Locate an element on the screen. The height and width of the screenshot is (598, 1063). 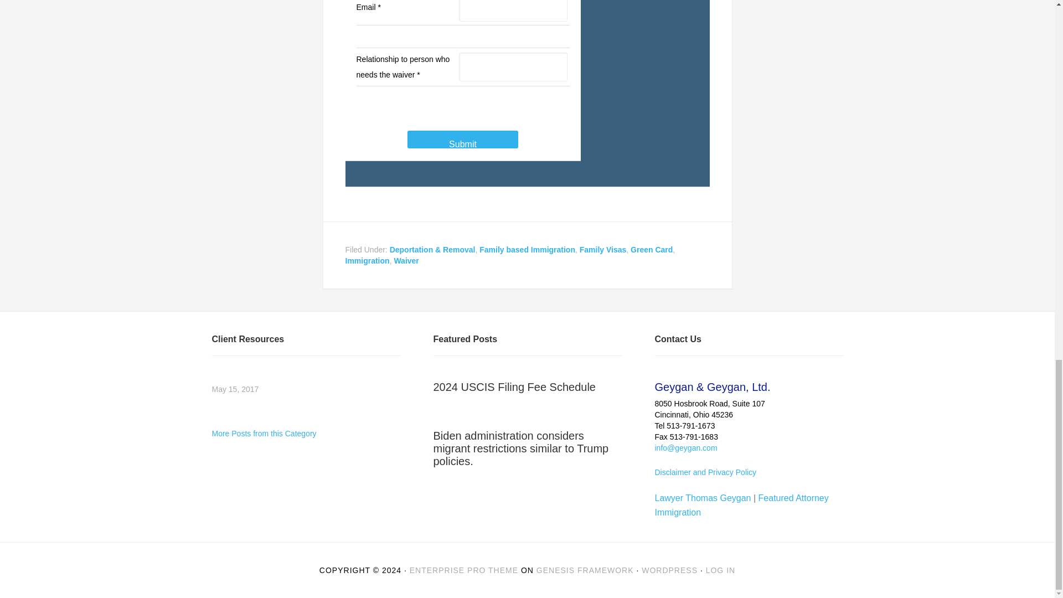
2024 USCIS Filing Fee Schedule is located at coordinates (514, 386).